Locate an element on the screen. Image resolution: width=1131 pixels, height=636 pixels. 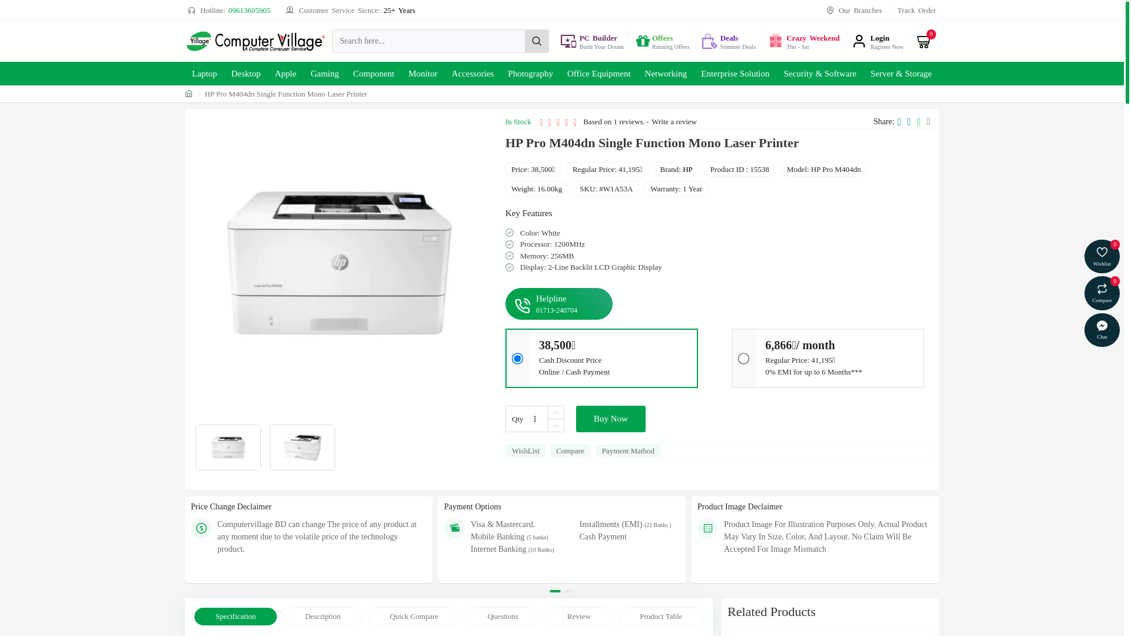
HP Pro M404dn Single Function Mono Laser Printer is located at coordinates (229, 448).